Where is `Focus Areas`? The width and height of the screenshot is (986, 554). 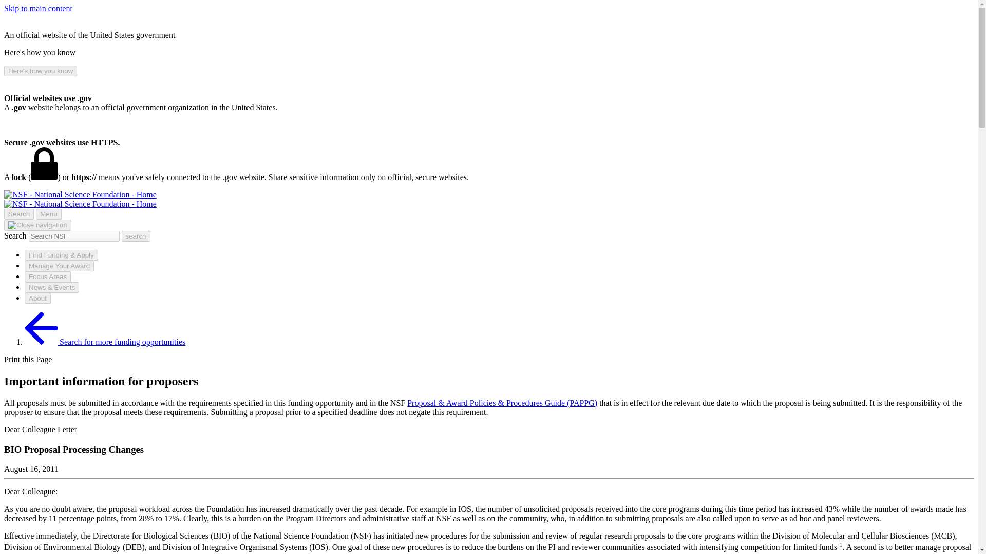
Focus Areas is located at coordinates (48, 276).